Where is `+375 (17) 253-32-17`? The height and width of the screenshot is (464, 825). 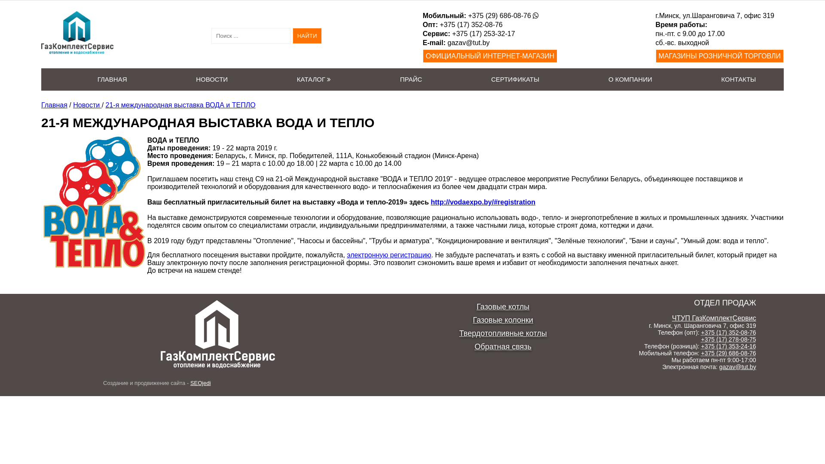
+375 (17) 253-32-17 is located at coordinates (483, 34).